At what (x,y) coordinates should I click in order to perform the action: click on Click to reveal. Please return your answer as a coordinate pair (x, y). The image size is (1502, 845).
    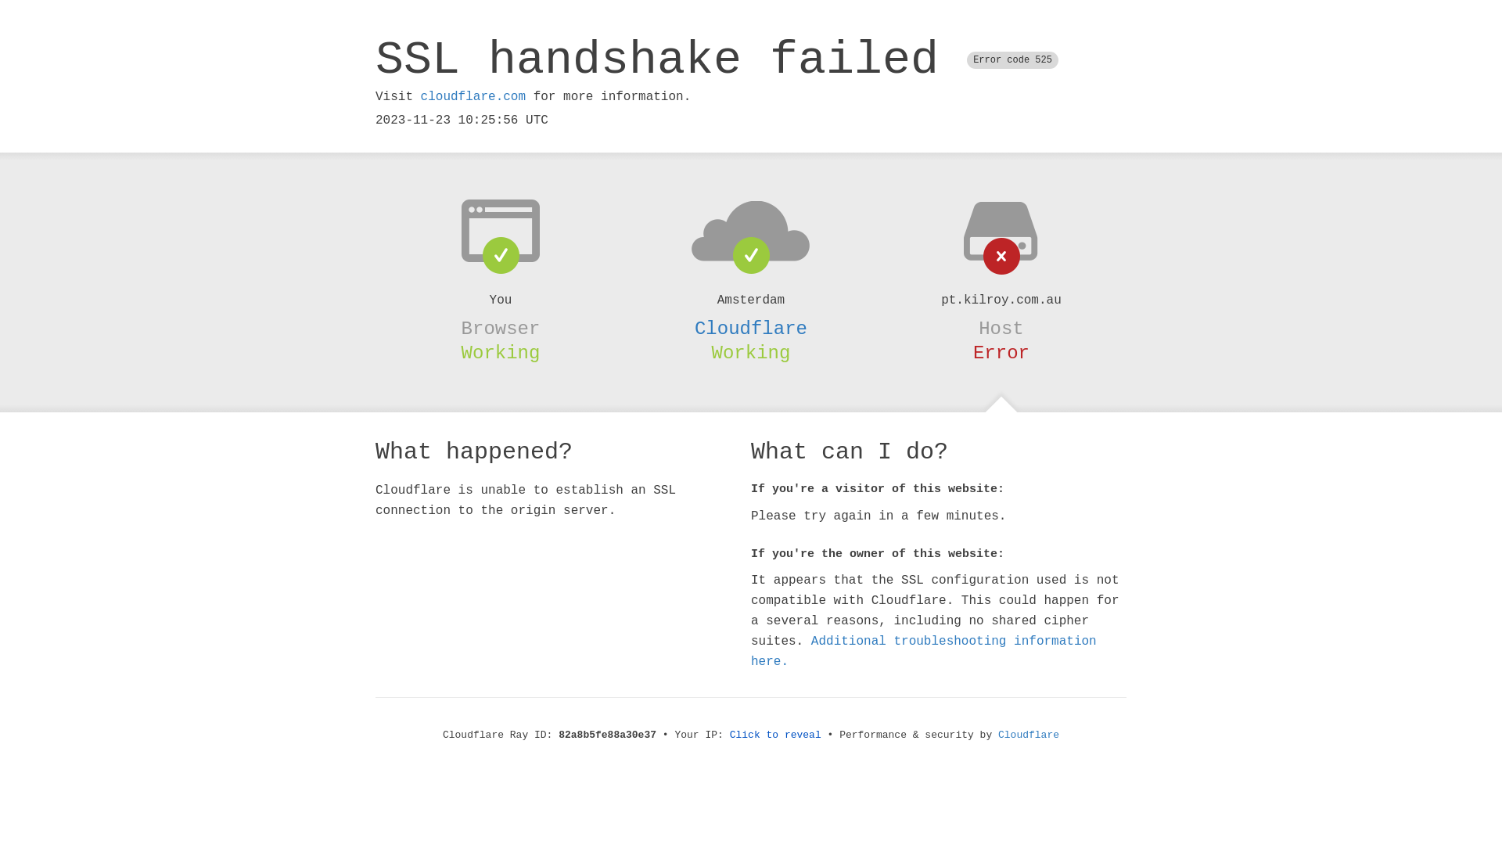
    Looking at the image, I should click on (776, 735).